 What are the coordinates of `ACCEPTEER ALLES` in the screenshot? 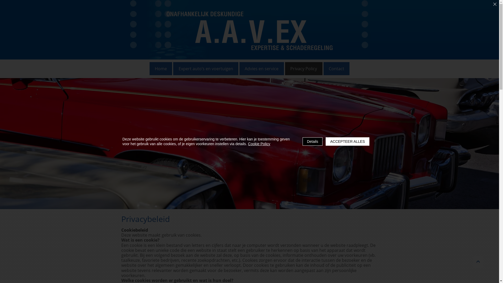 It's located at (347, 141).